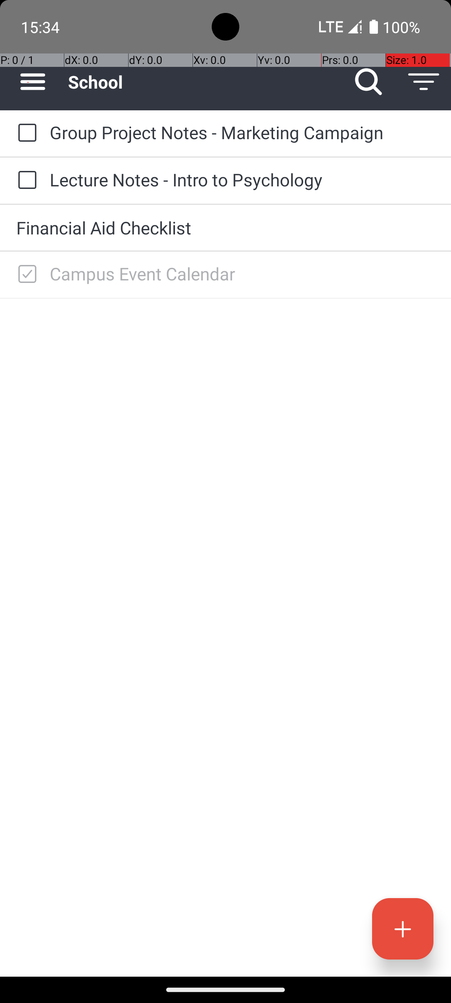 The height and width of the screenshot is (1003, 451). I want to click on Group Project Notes - Marketing Campaign, so click(242, 132).